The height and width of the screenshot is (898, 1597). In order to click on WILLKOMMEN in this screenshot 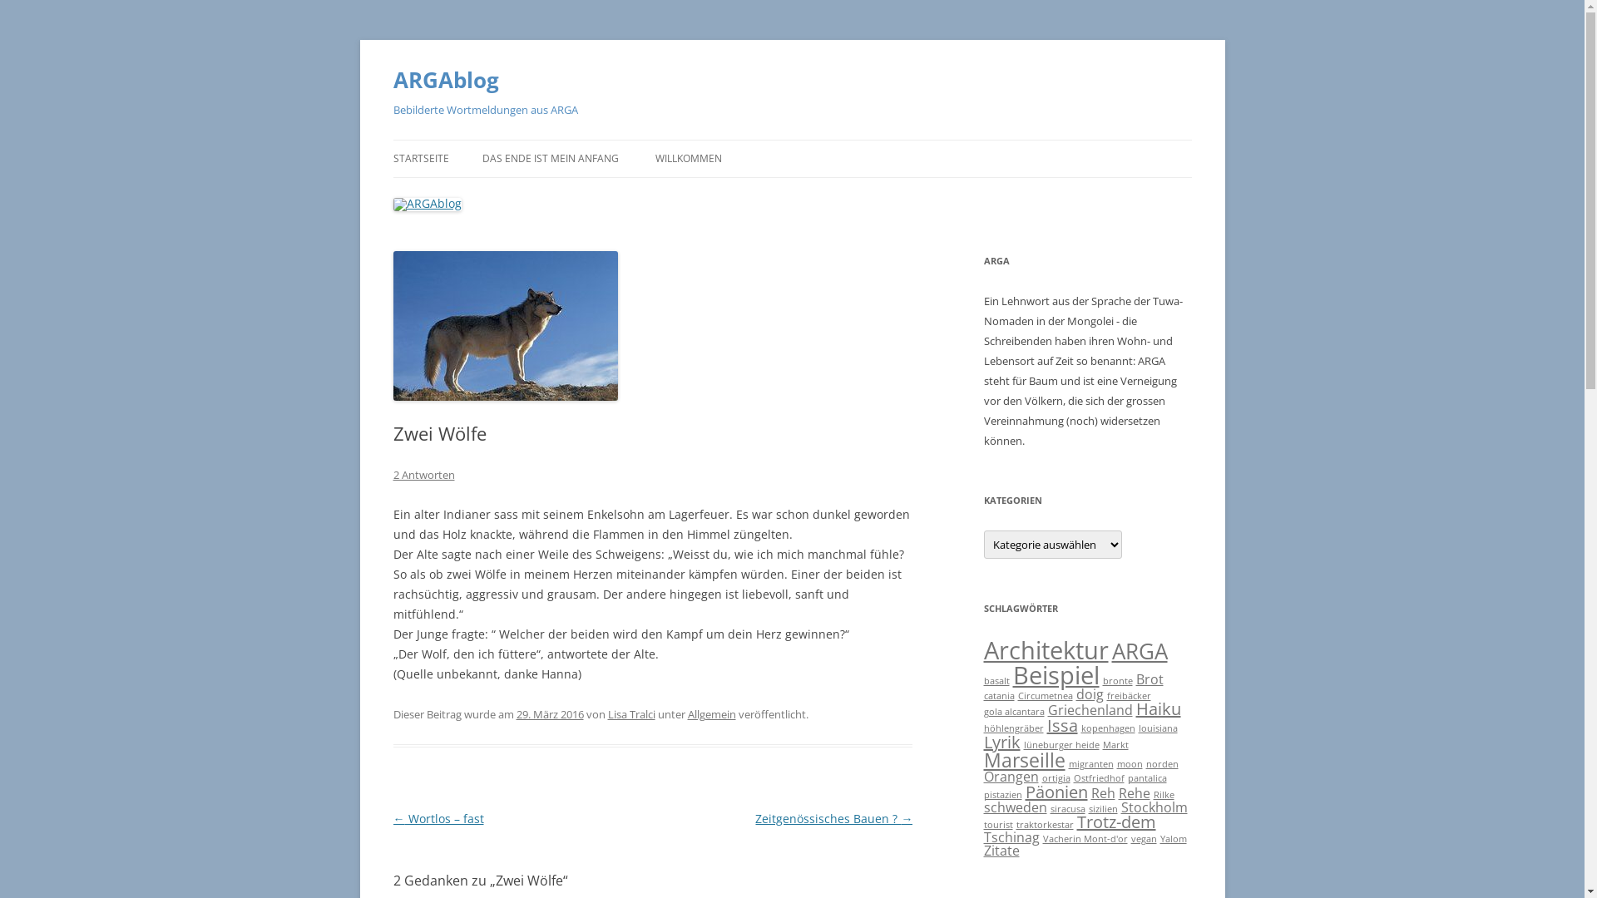, I will do `click(689, 159)`.